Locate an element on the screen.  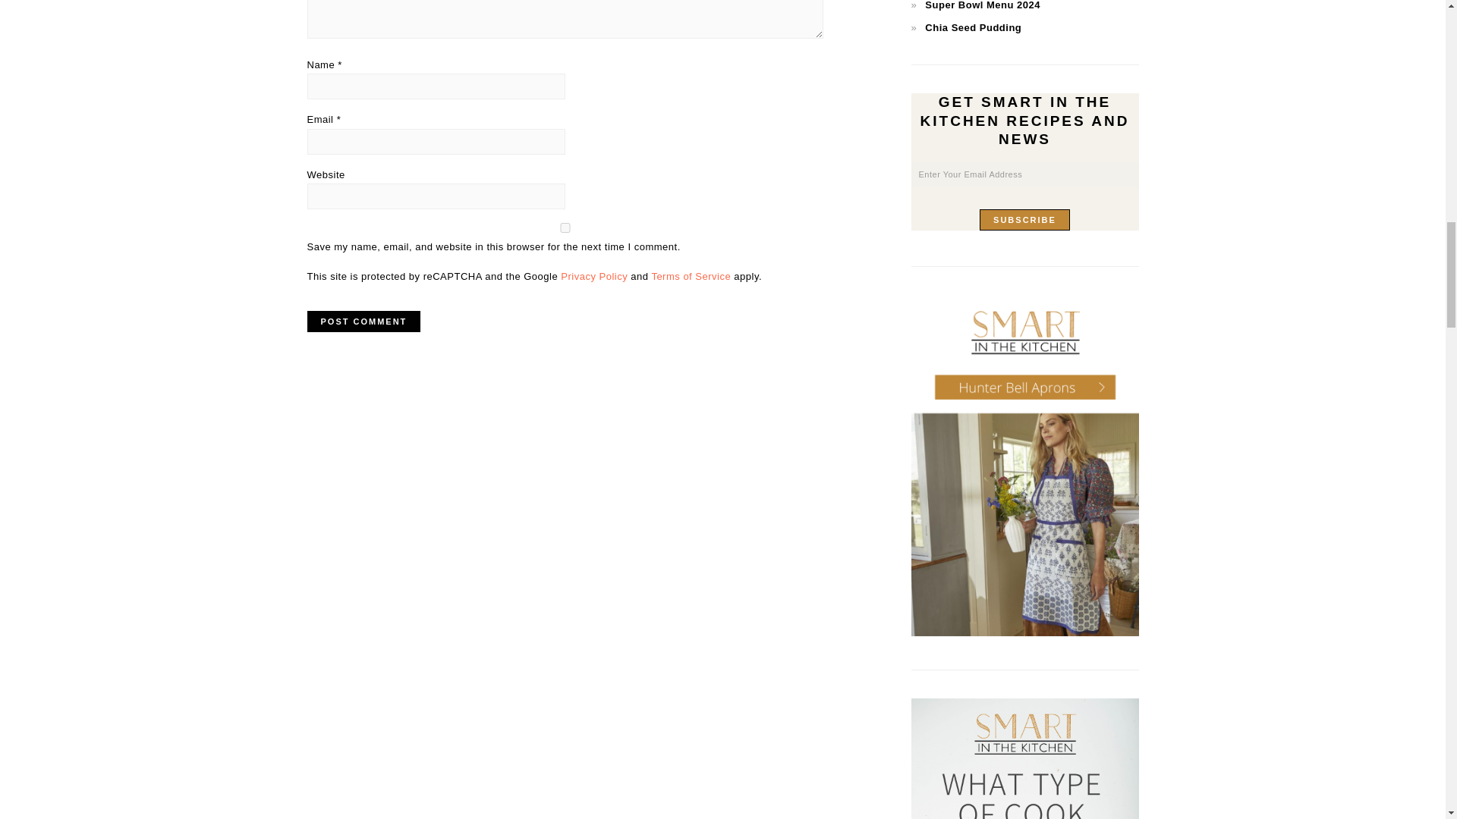
Super Bowl Menu 2024 is located at coordinates (982, 5).